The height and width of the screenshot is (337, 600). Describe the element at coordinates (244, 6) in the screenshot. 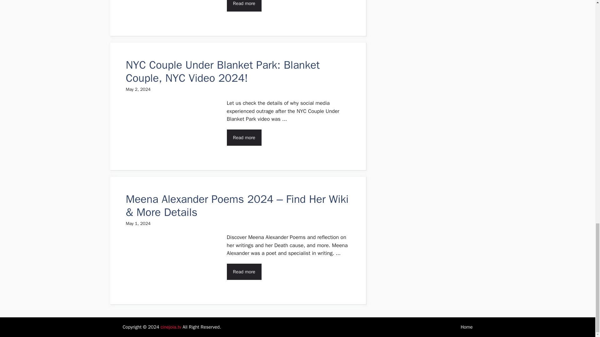

I see `Read more` at that location.